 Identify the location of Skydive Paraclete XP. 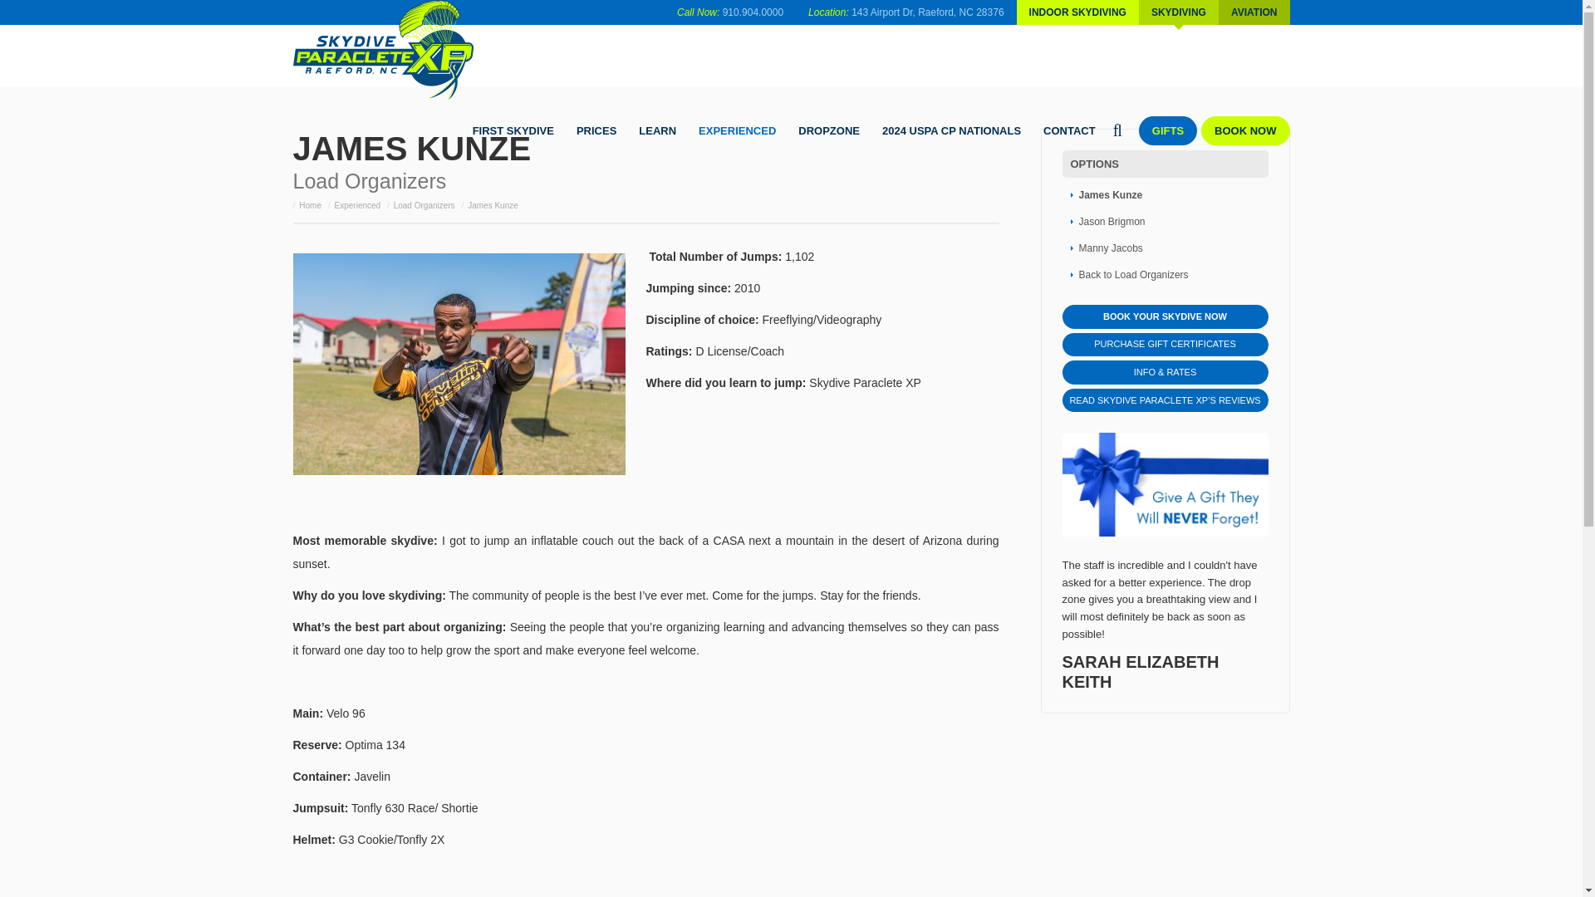
(387, 50).